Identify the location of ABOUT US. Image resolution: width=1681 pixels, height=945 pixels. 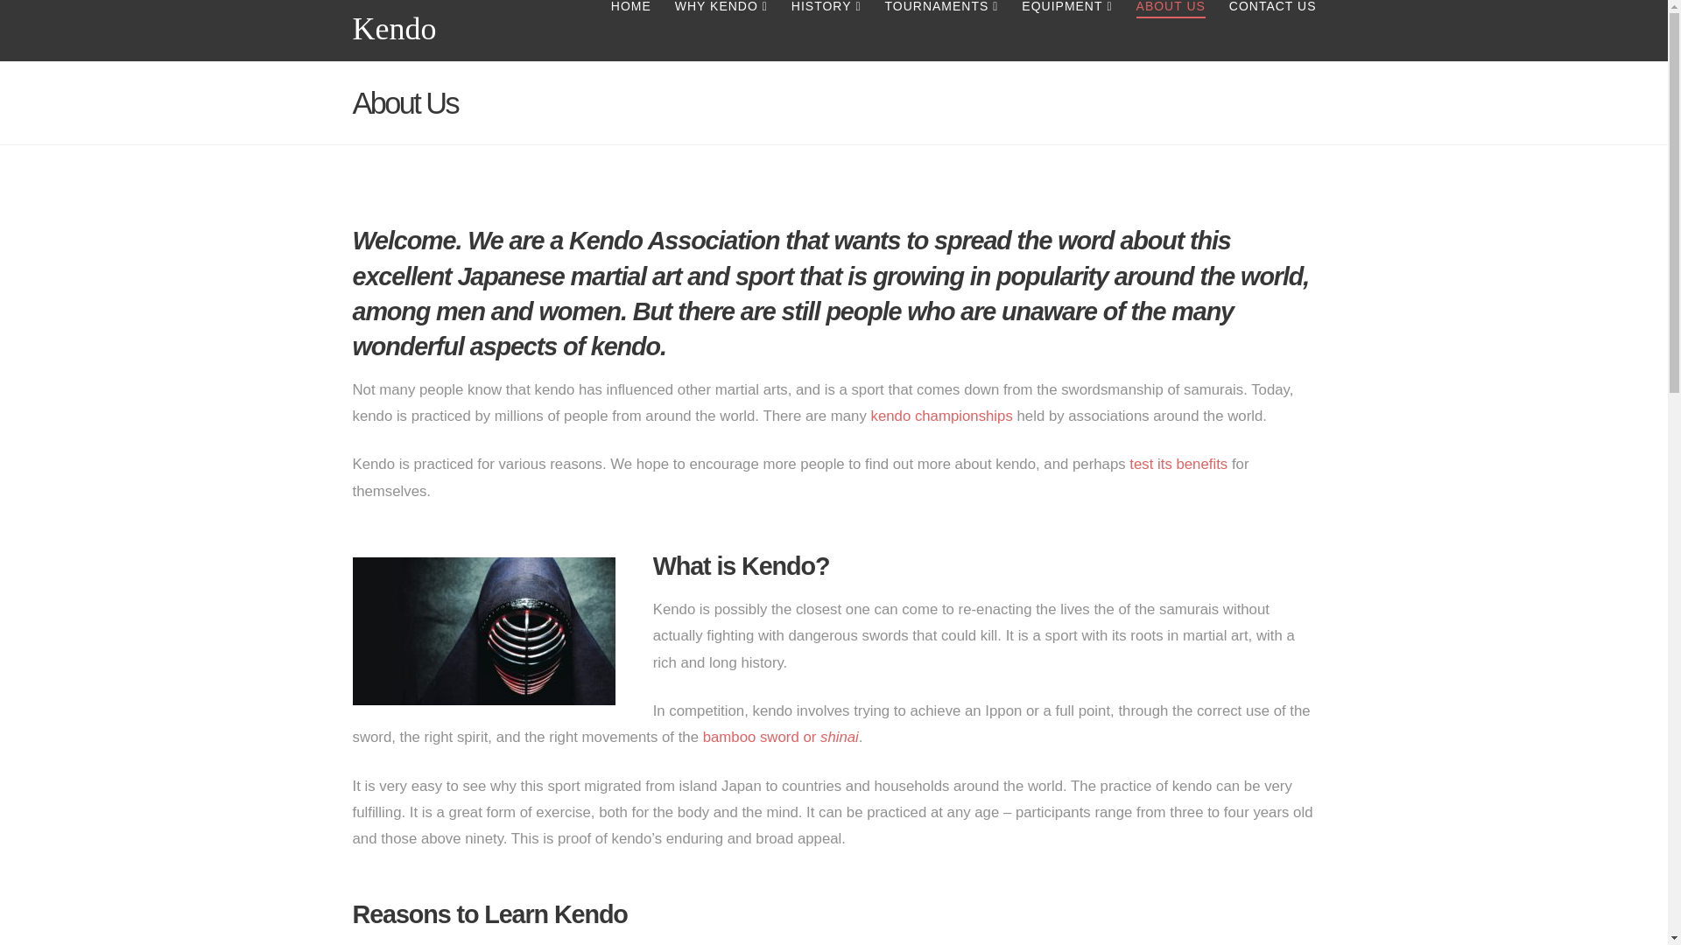
(1171, 31).